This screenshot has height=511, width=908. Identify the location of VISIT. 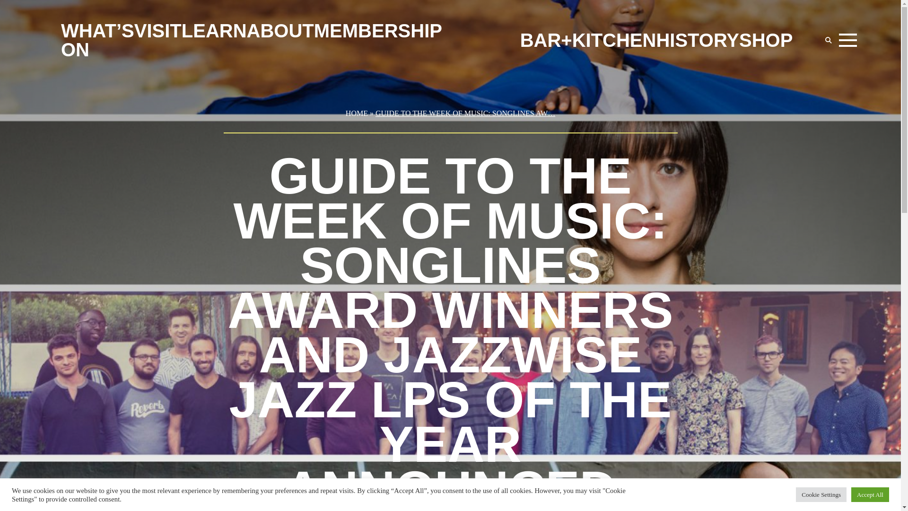
(158, 31).